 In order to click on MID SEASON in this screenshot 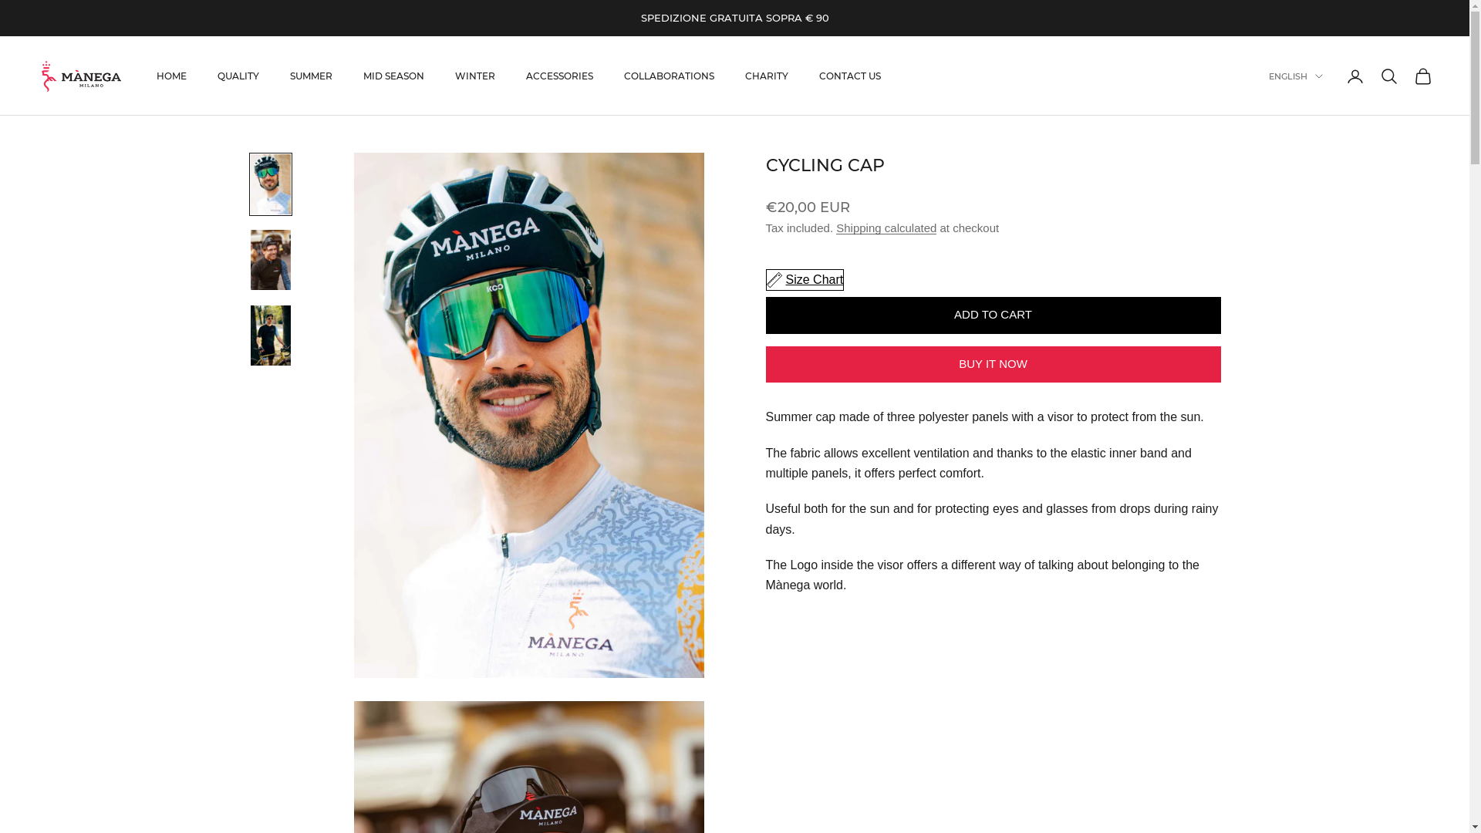, I will do `click(393, 76)`.